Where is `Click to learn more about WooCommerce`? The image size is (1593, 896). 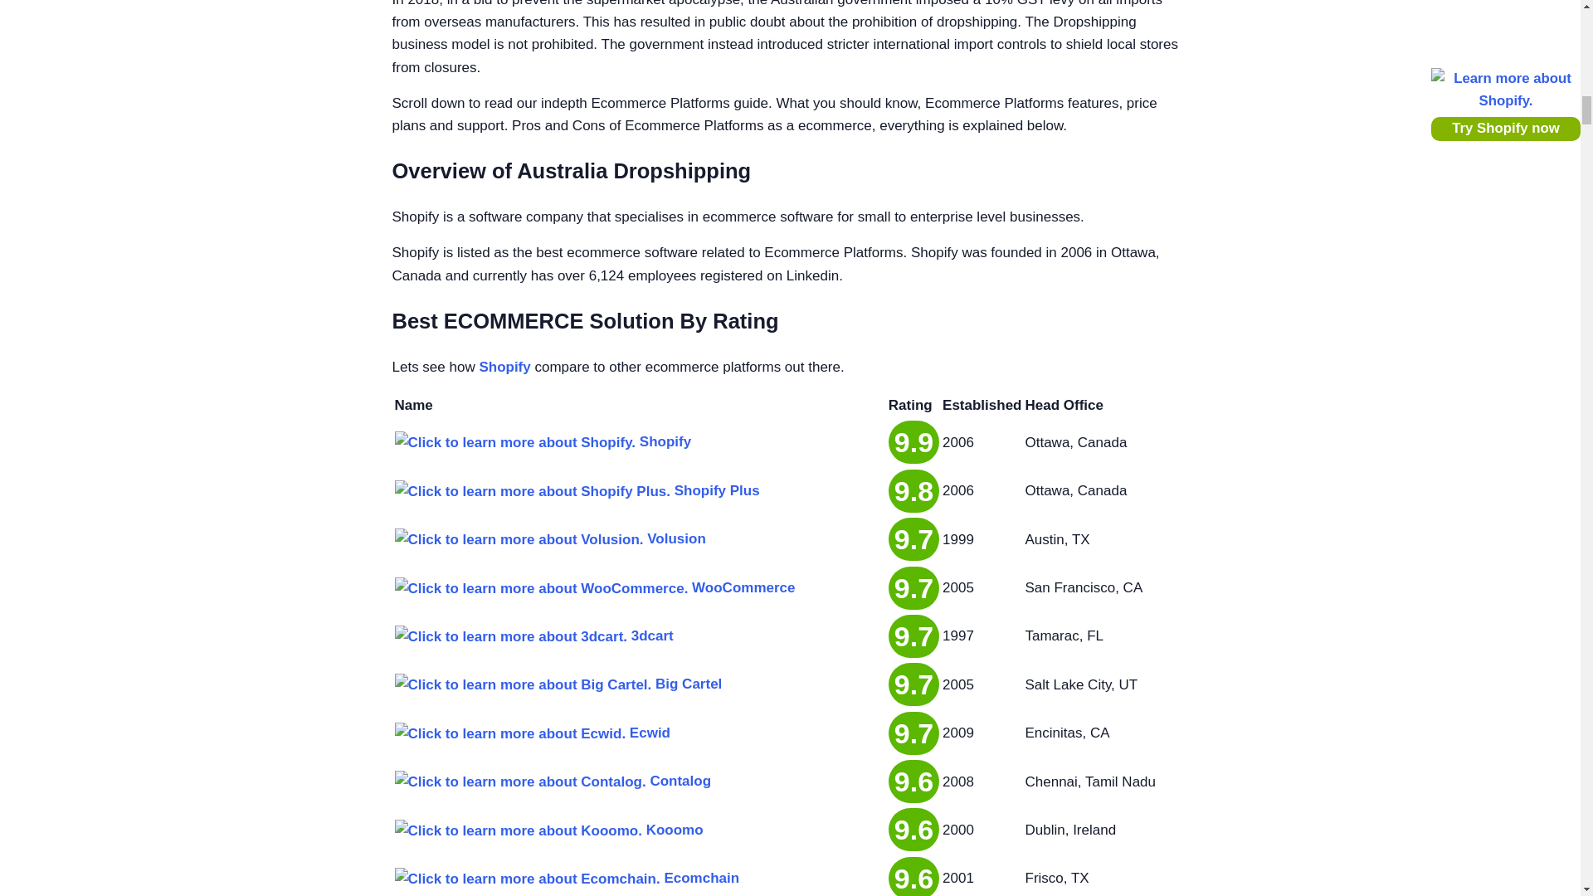
Click to learn more about WooCommerce is located at coordinates (541, 587).